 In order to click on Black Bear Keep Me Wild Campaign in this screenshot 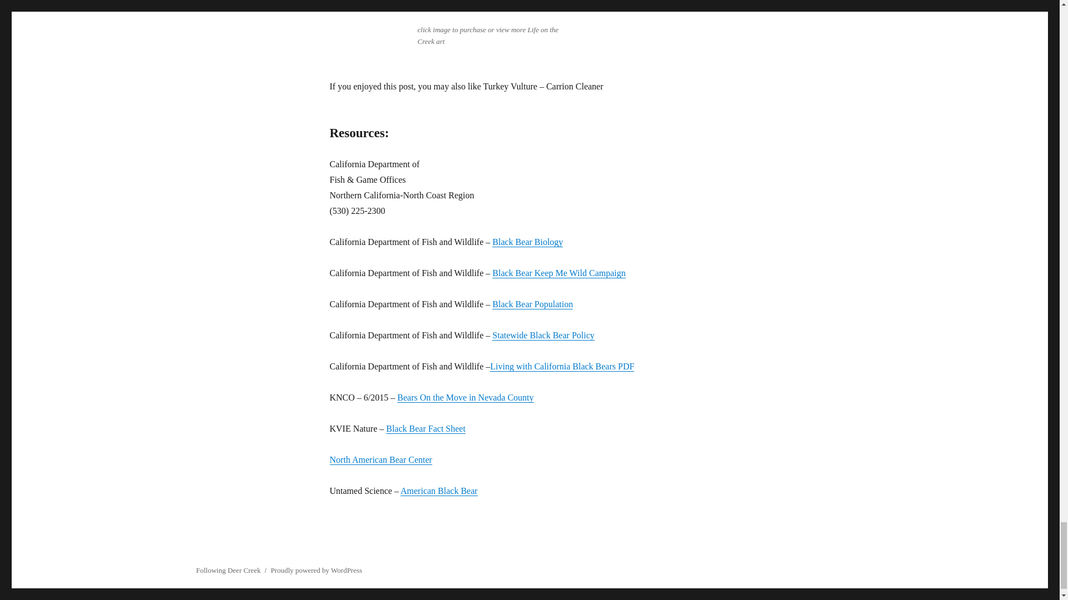, I will do `click(558, 273)`.